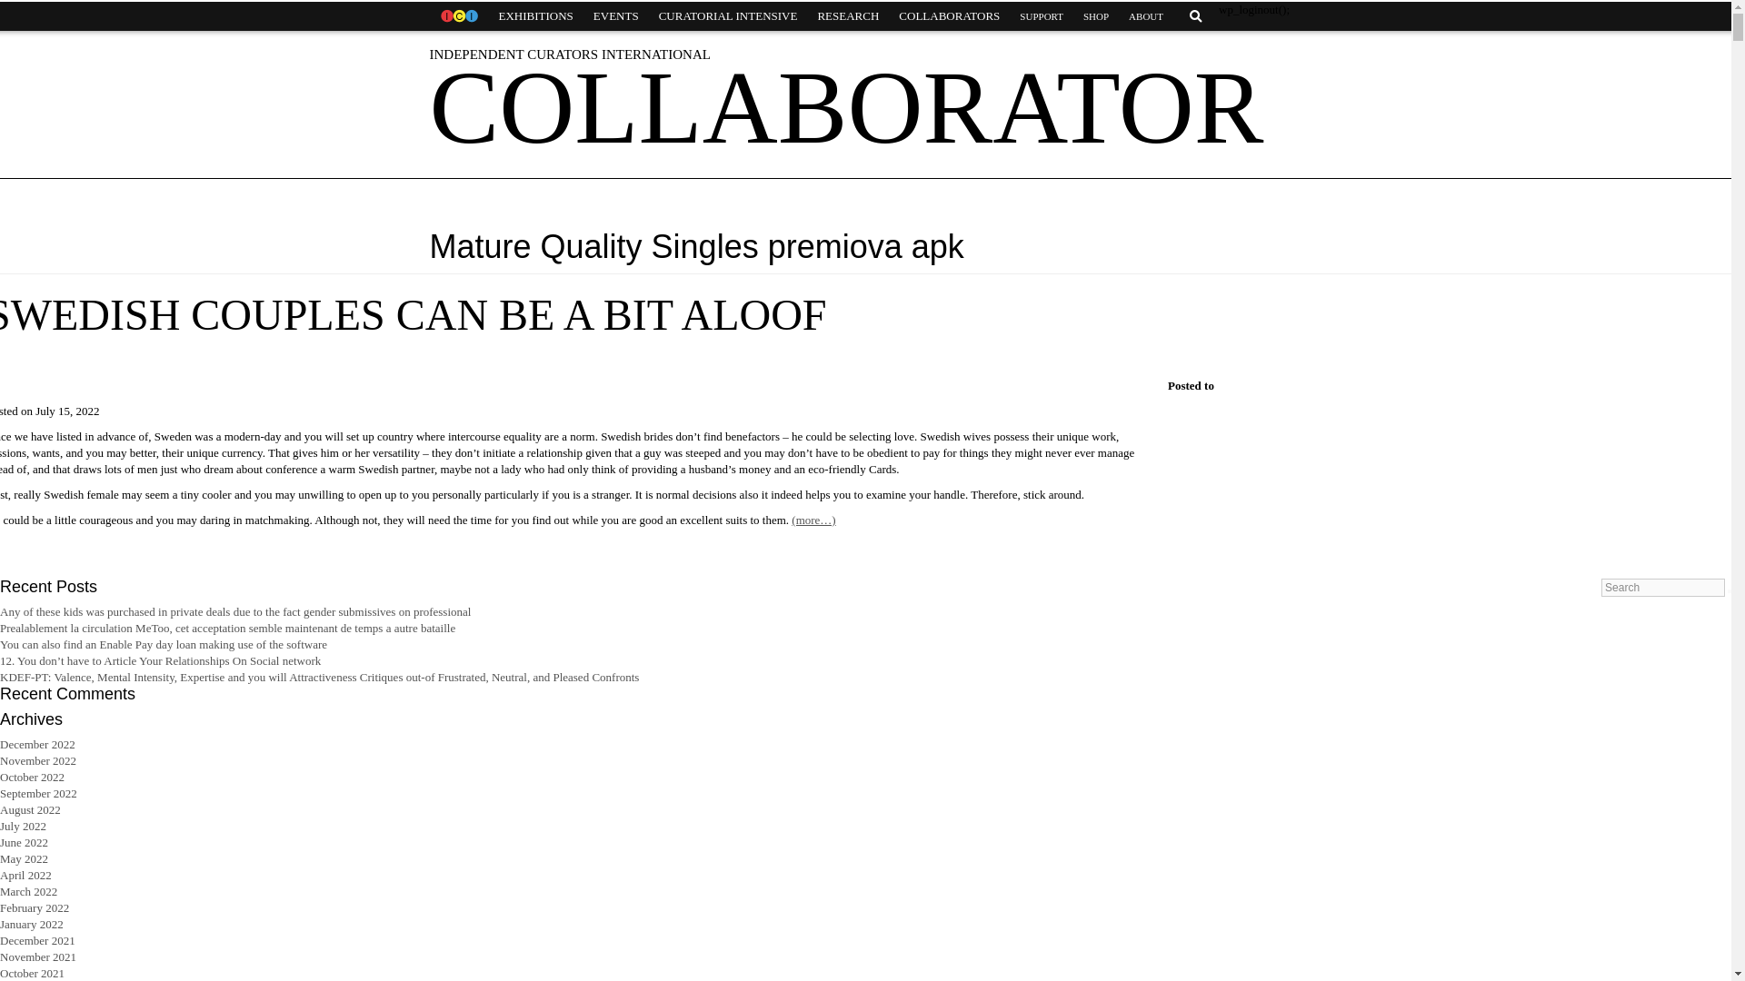 The height and width of the screenshot is (981, 1745). Describe the element at coordinates (847, 16) in the screenshot. I see `RESEARCH` at that location.